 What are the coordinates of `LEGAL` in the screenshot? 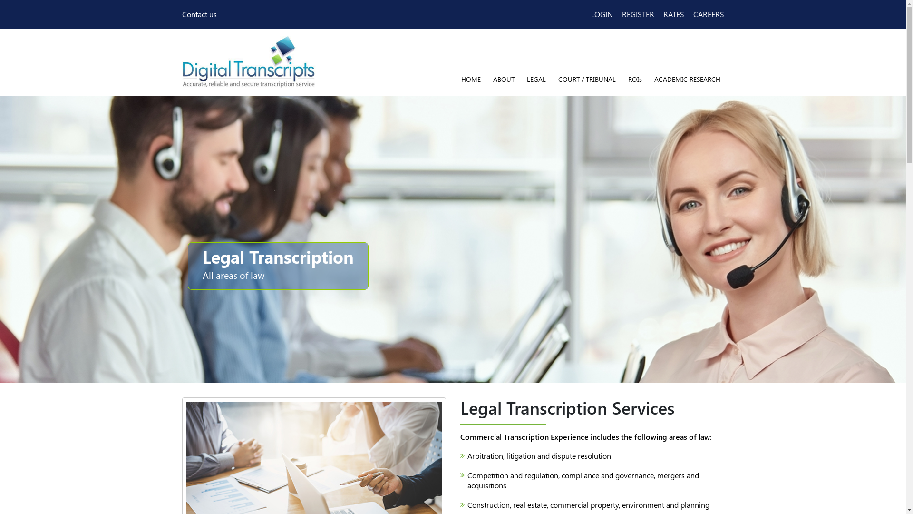 It's located at (536, 79).